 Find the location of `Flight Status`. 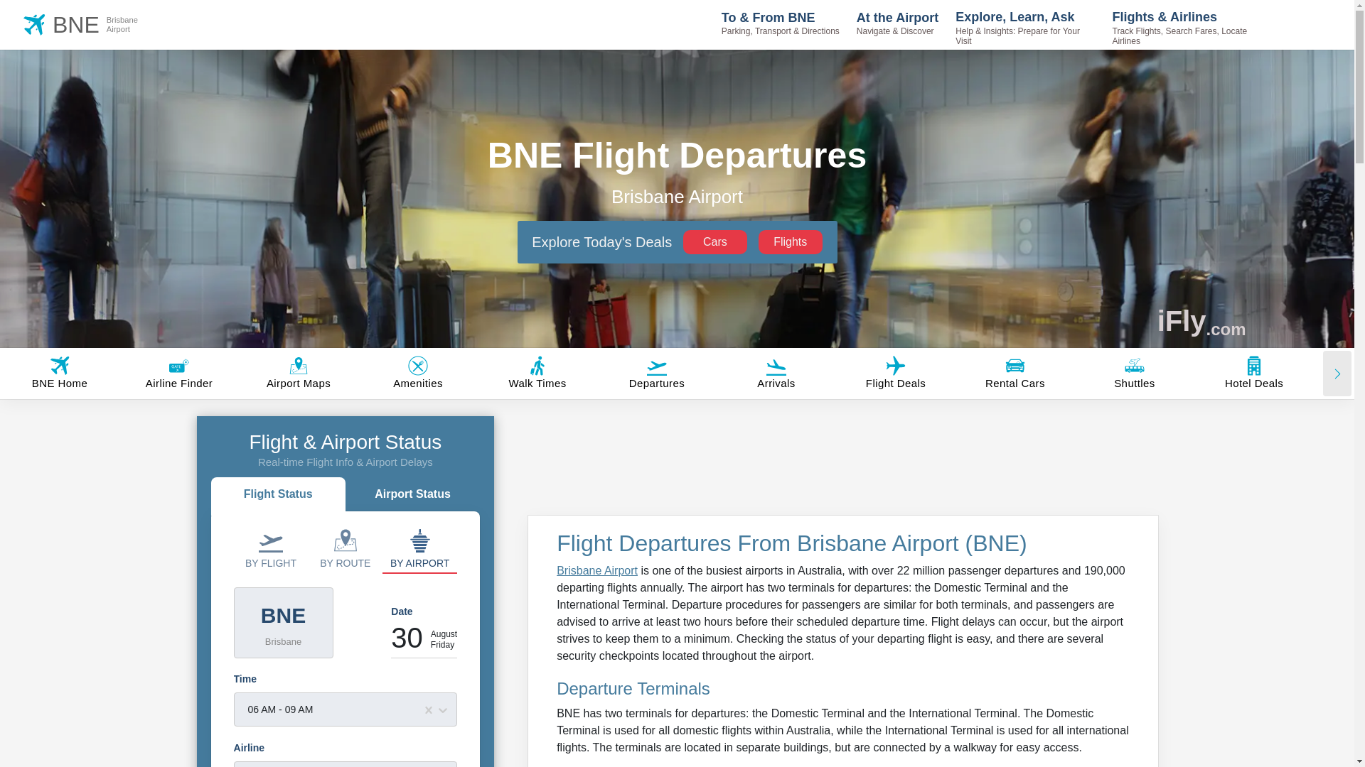

Flight Status is located at coordinates (419, 548).